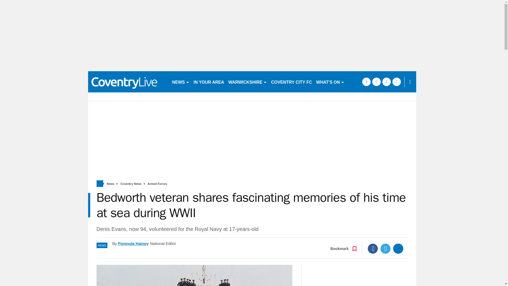  Describe the element at coordinates (385, 264) in the screenshot. I see `Twitter` at that location.